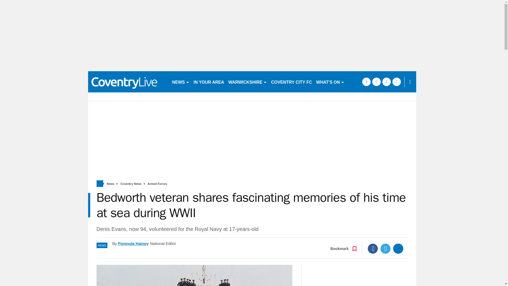  Describe the element at coordinates (385, 264) in the screenshot. I see `Twitter` at that location.